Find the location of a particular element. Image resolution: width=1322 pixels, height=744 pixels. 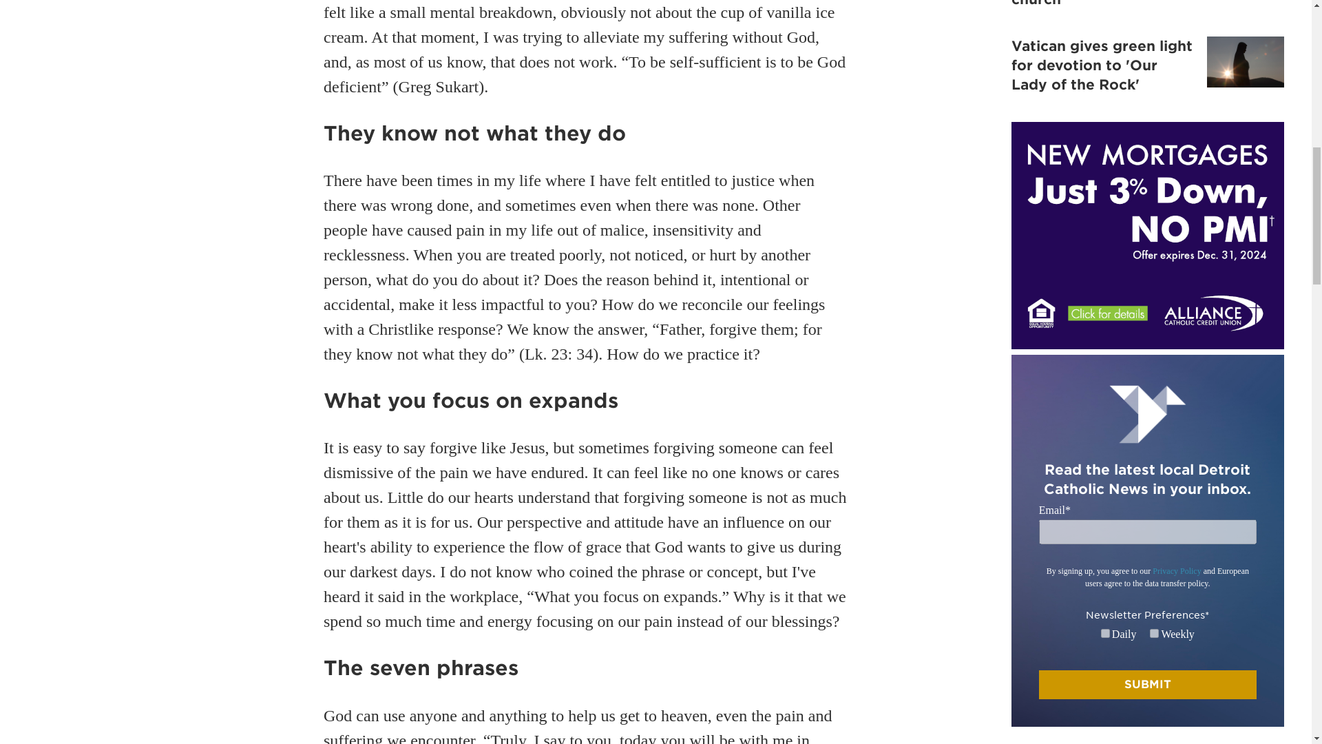

Daily is located at coordinates (1106, 632).